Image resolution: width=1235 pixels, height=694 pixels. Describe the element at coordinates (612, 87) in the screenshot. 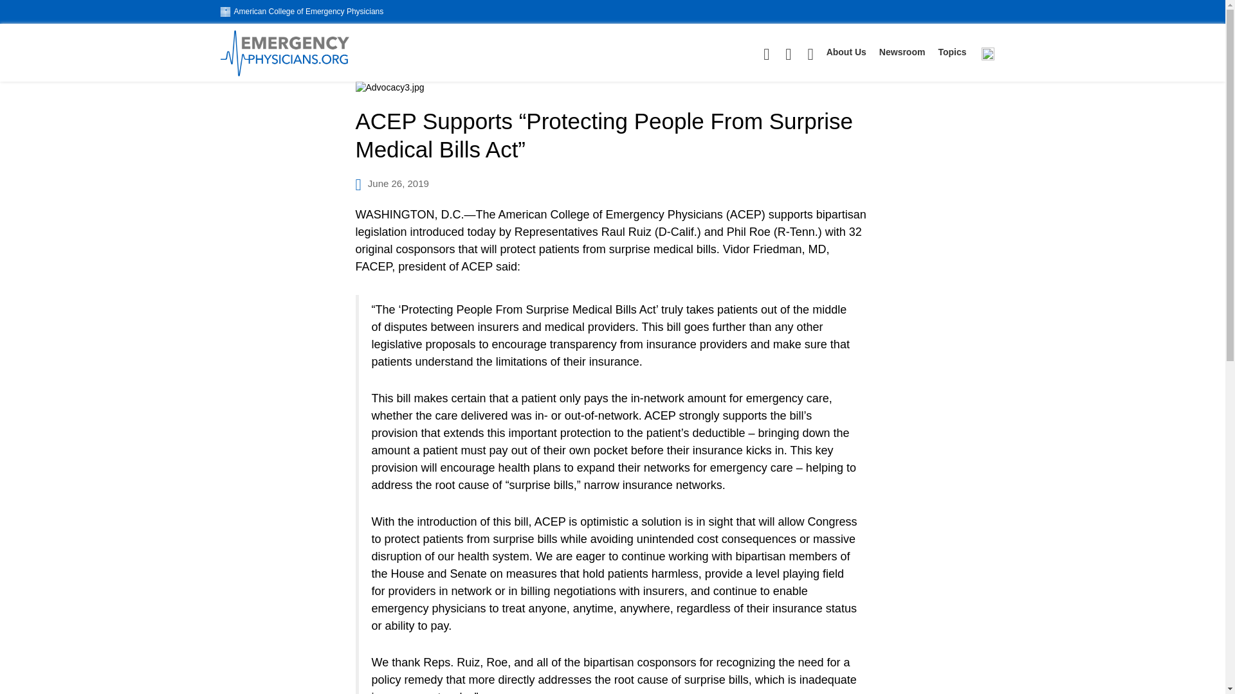

I see `Advocacy3.jpg` at that location.